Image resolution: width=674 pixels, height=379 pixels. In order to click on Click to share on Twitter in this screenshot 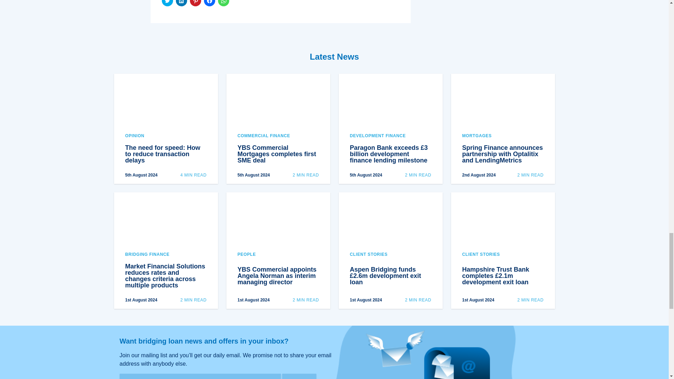, I will do `click(167, 3)`.